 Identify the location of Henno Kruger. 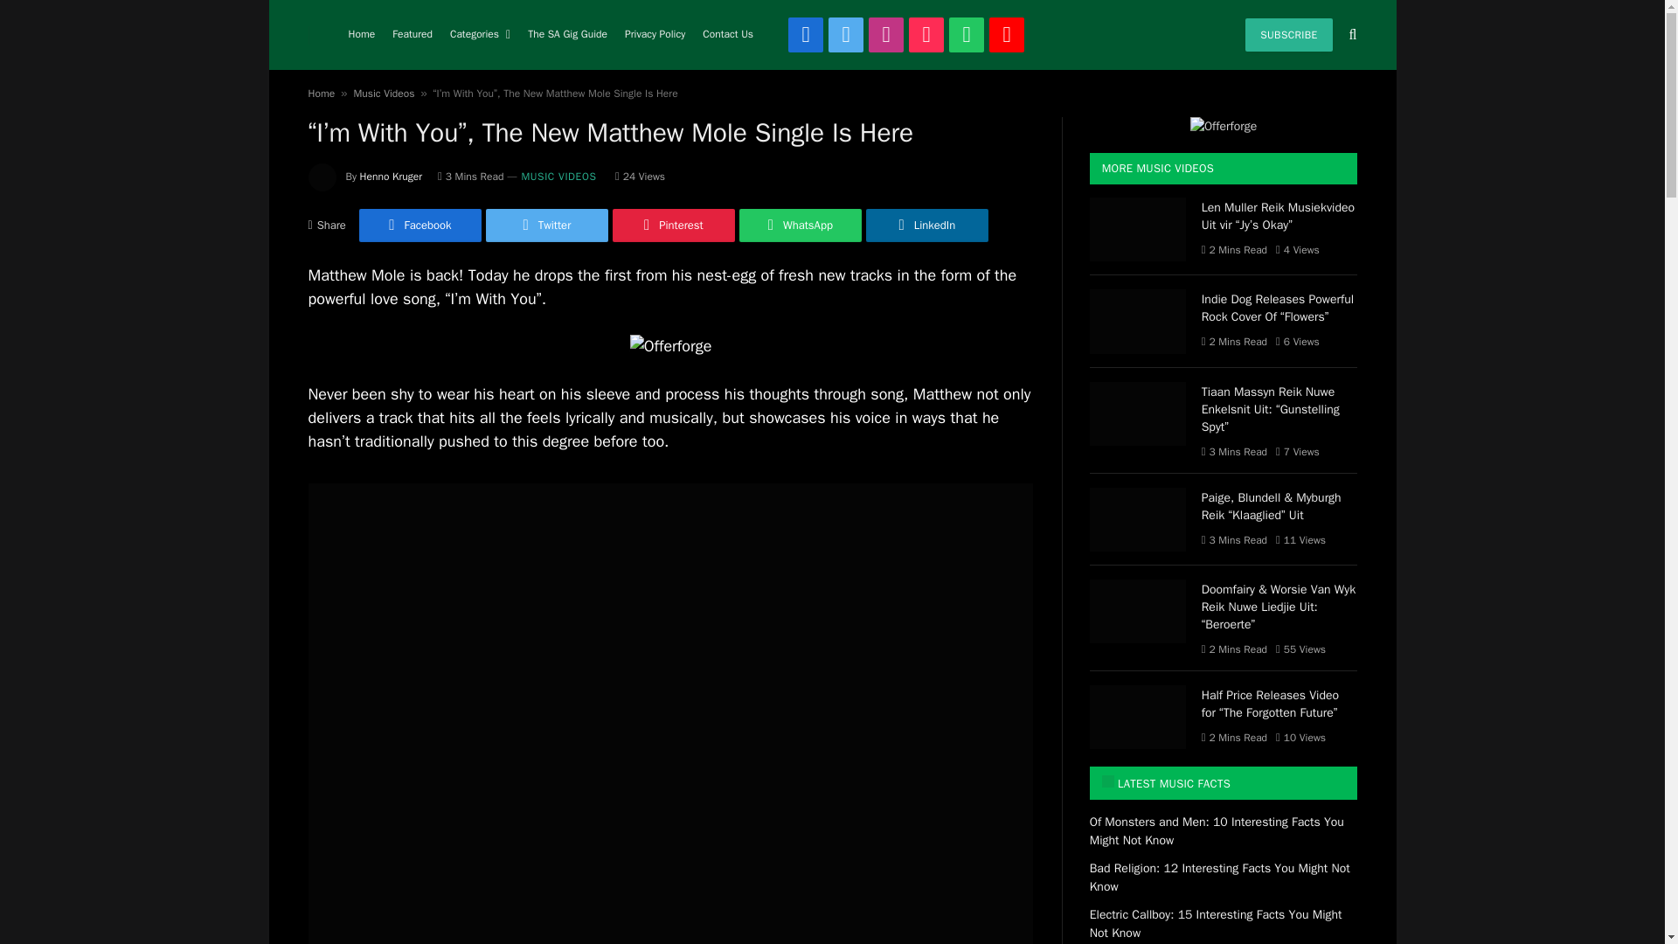
(392, 177).